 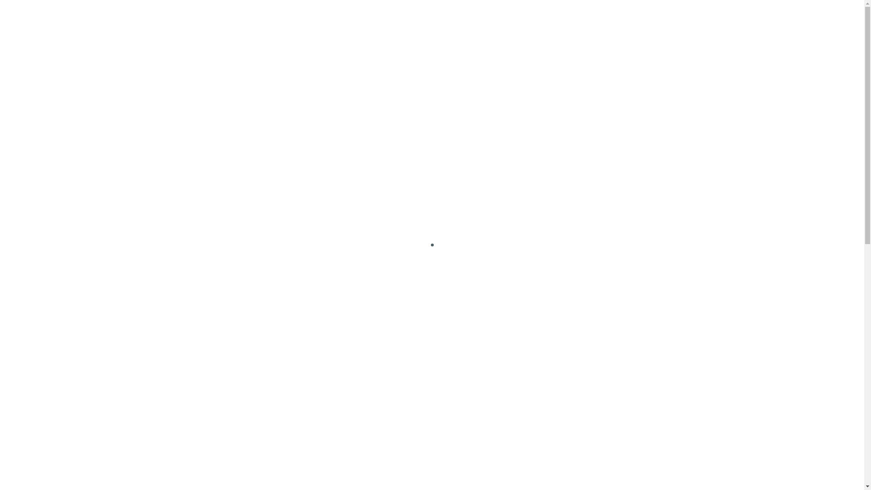 What do you see at coordinates (610, 362) in the screenshot?
I see `Ugostiteljska oprema` at bounding box center [610, 362].